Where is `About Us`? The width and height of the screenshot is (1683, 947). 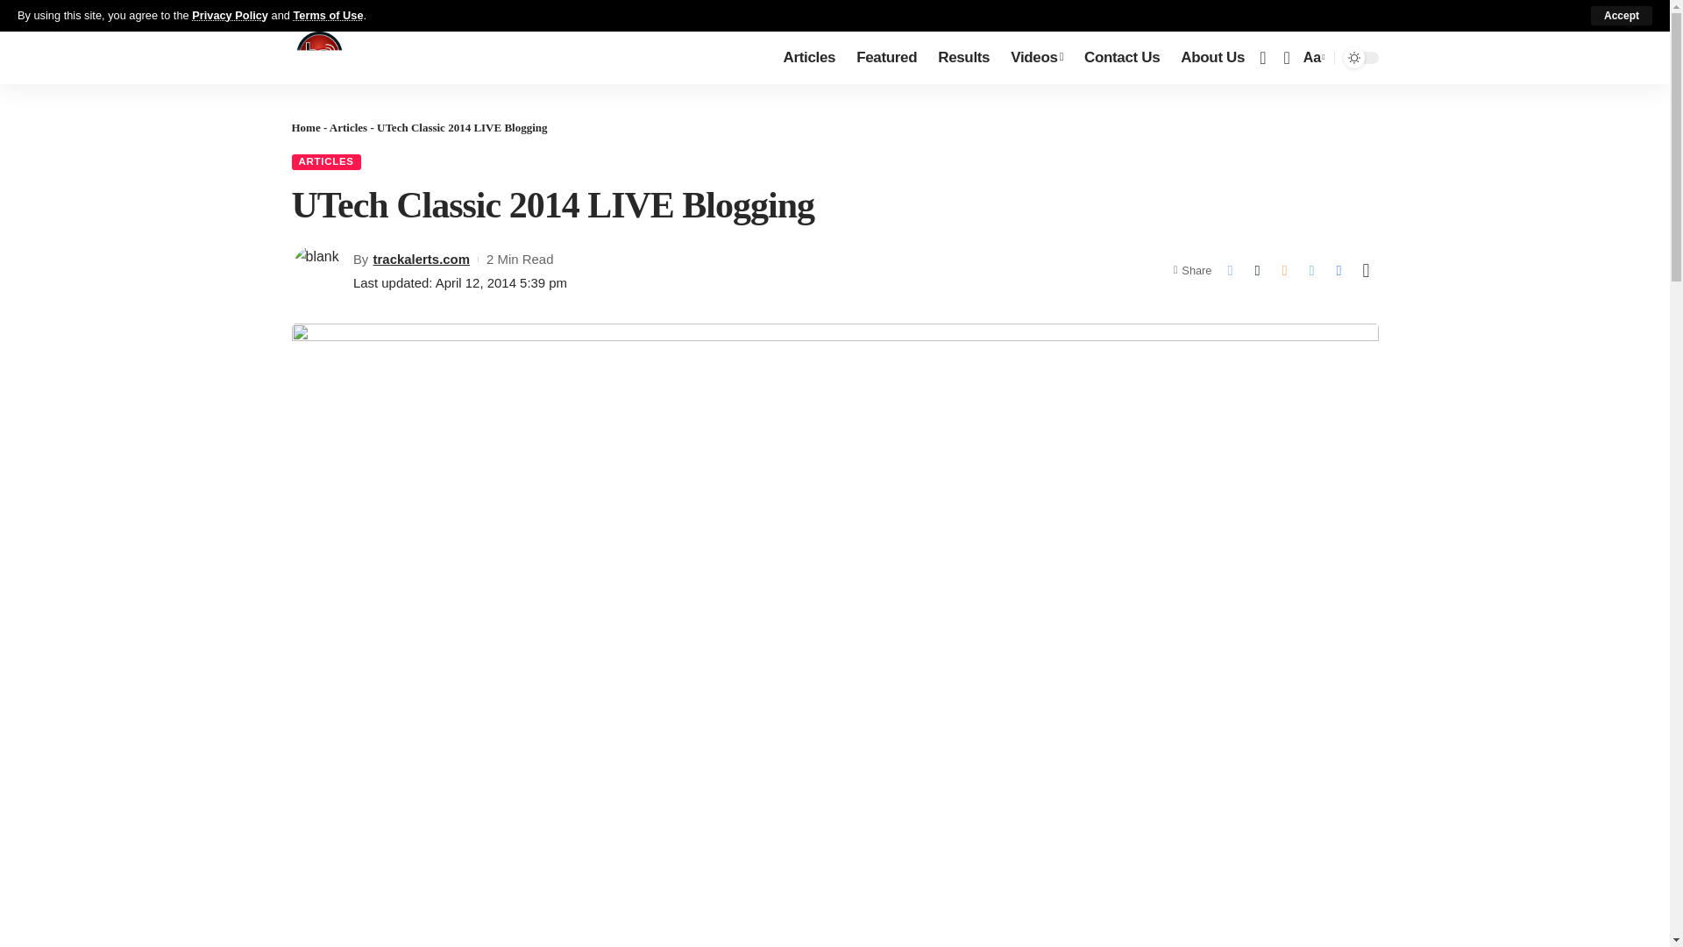
About Us is located at coordinates (1212, 58).